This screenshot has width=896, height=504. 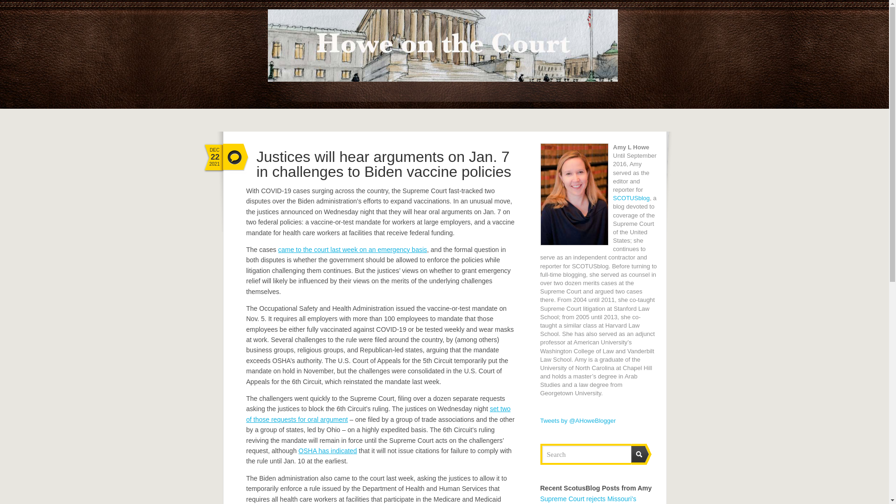 What do you see at coordinates (352, 250) in the screenshot?
I see `came to the court last week on an emergency basis` at bounding box center [352, 250].